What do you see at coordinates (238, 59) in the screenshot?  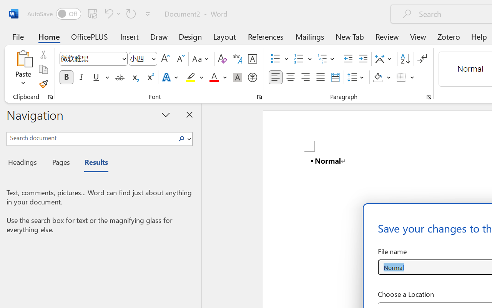 I see `Phonetic Guide...` at bounding box center [238, 59].